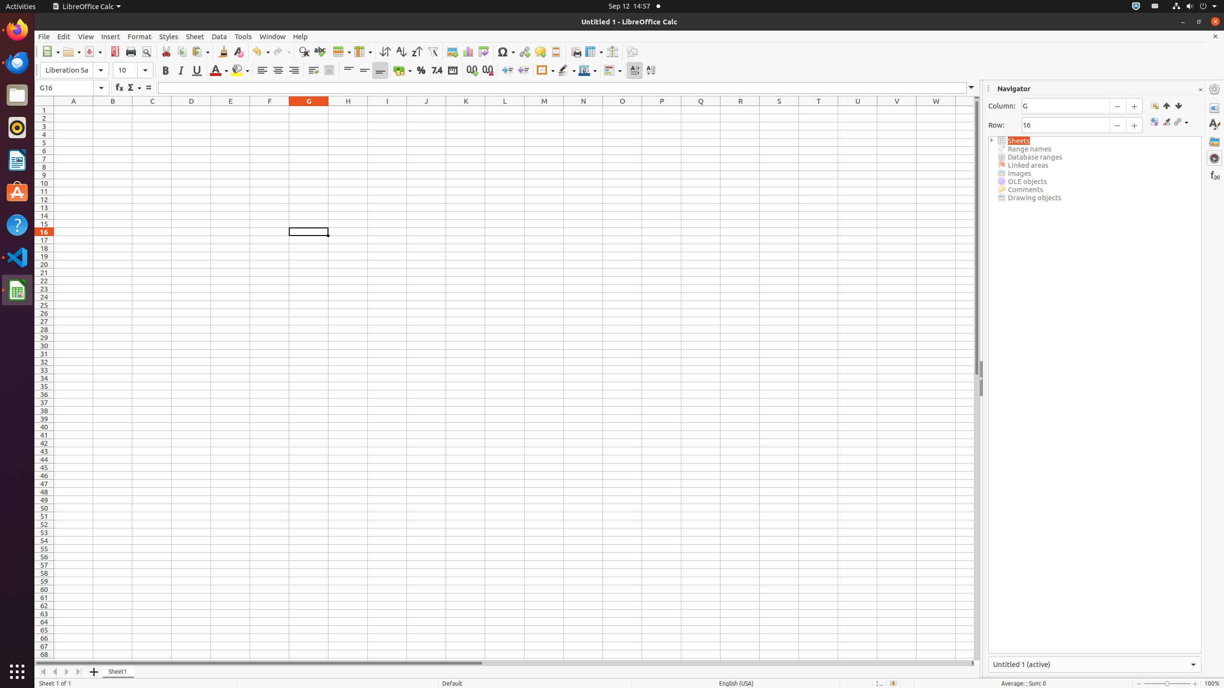 Image resolution: width=1224 pixels, height=688 pixels. I want to click on Move Left, so click(55, 672).